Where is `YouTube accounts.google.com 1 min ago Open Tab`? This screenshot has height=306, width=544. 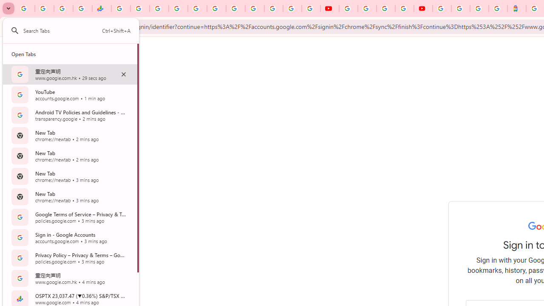
YouTube accounts.google.com 1 min ago Open Tab is located at coordinates (70, 94).